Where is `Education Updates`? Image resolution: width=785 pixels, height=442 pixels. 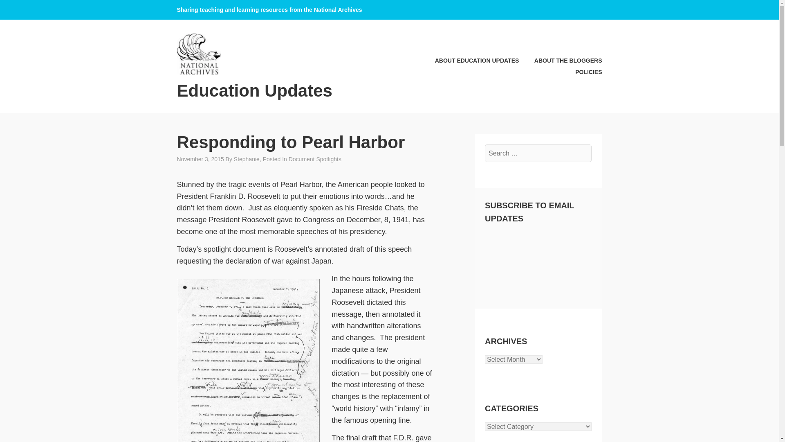
Education Updates is located at coordinates (254, 90).